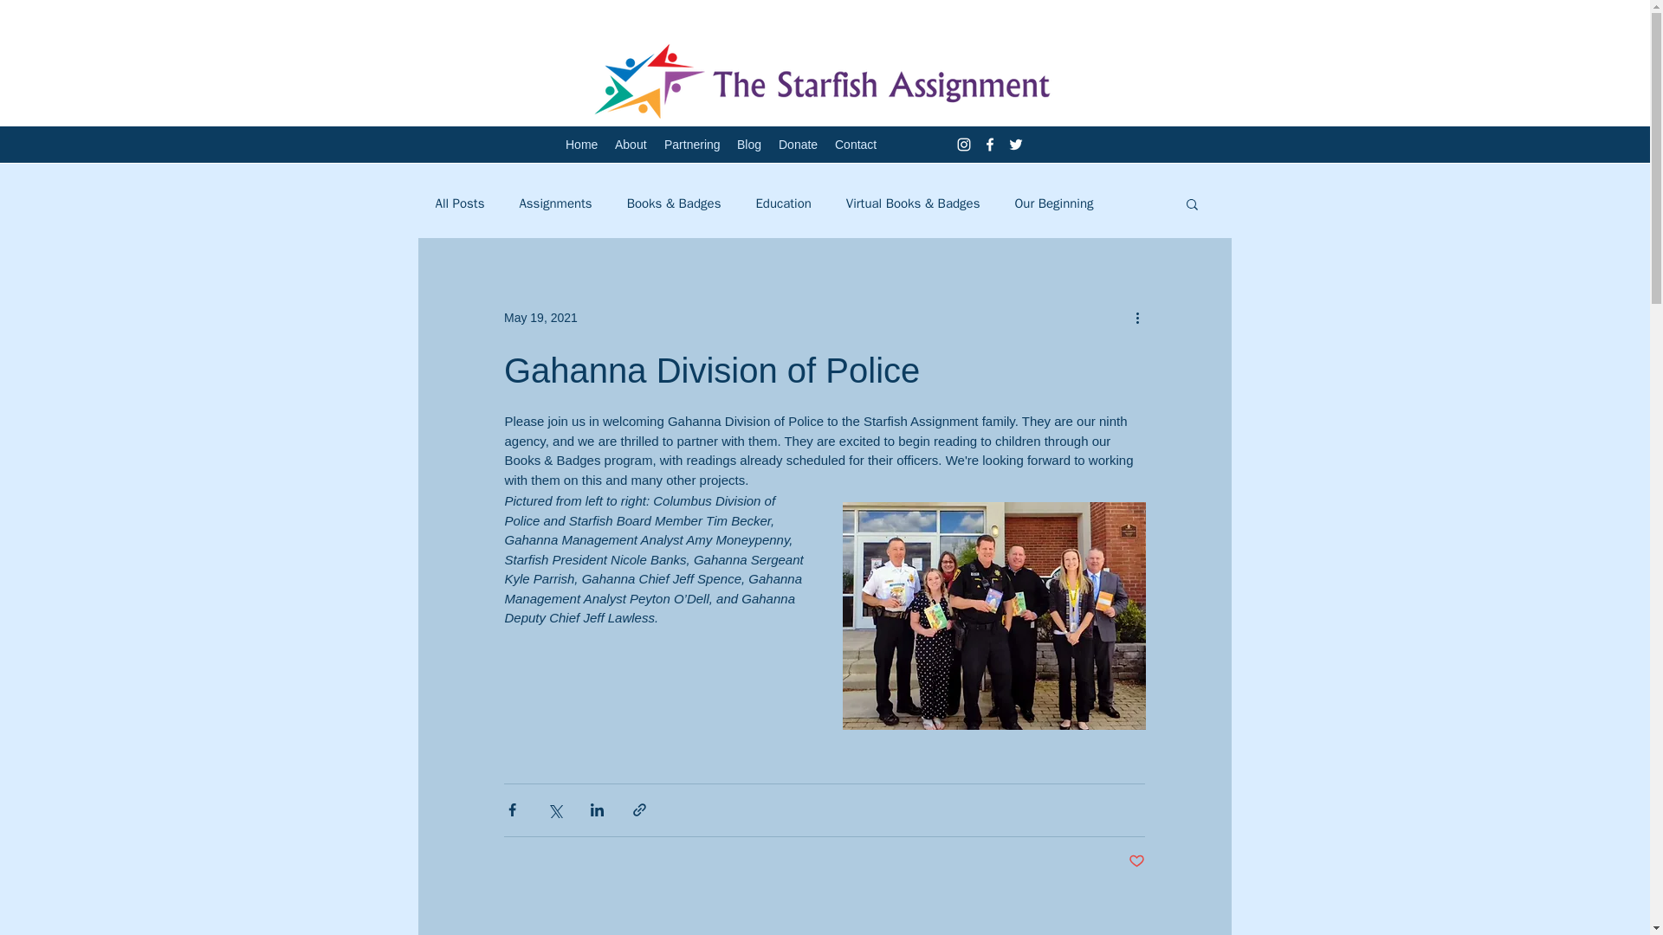 Image resolution: width=1663 pixels, height=935 pixels. What do you see at coordinates (582, 145) in the screenshot?
I see `Home` at bounding box center [582, 145].